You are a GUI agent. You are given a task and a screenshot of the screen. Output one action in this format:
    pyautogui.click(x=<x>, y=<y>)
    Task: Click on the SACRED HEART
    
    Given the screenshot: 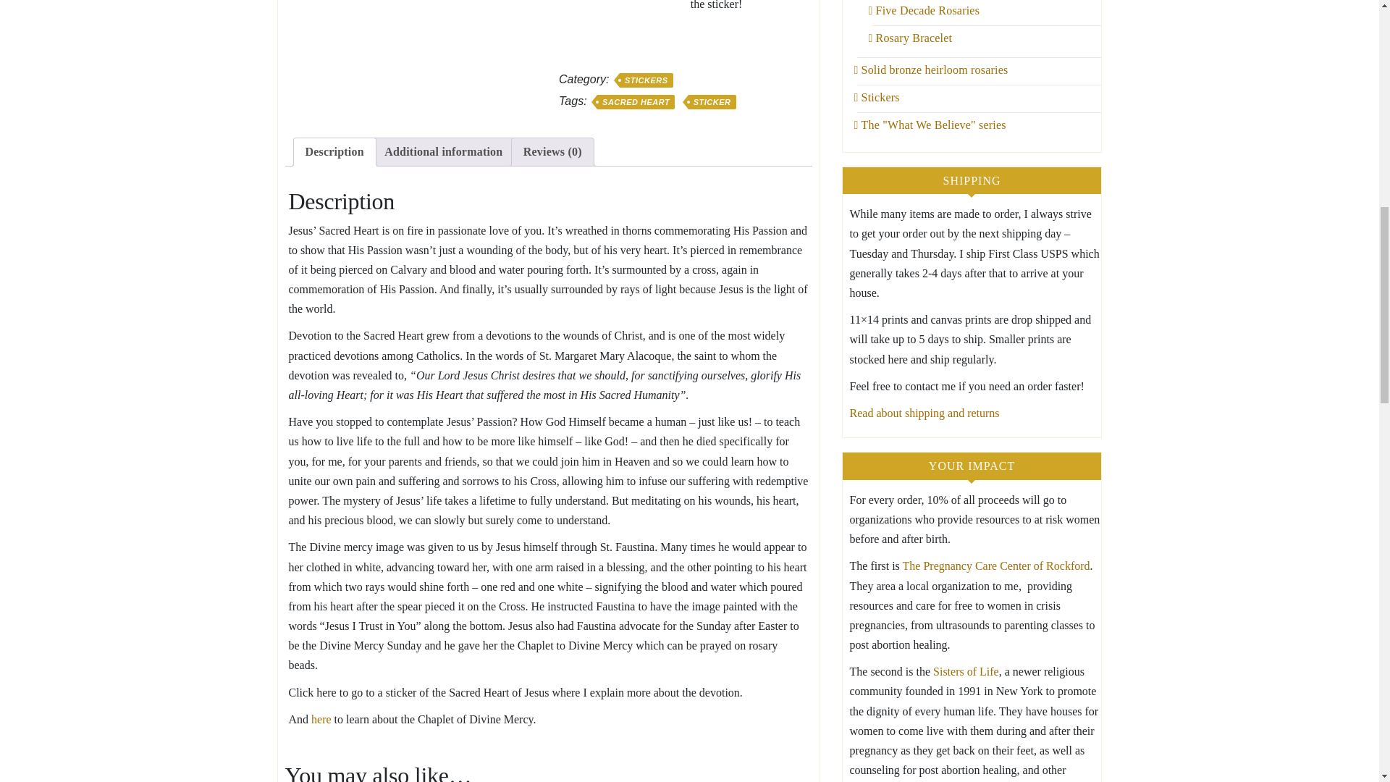 What is the action you would take?
    pyautogui.click(x=636, y=101)
    